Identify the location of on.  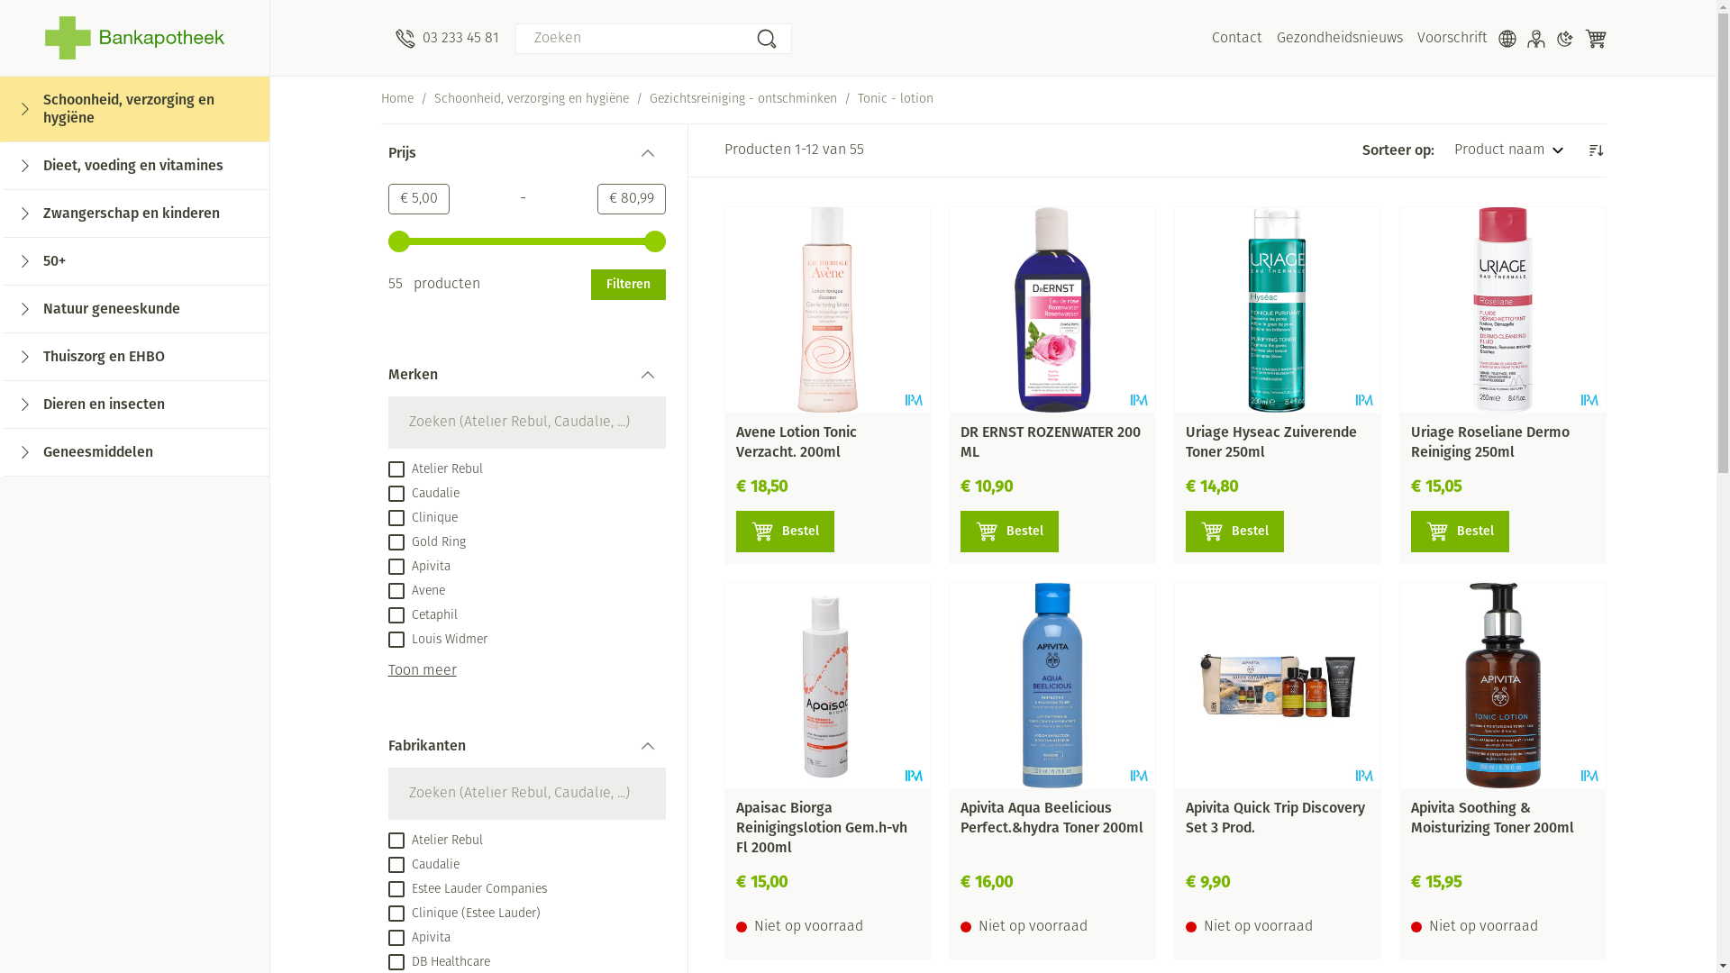
(396, 542).